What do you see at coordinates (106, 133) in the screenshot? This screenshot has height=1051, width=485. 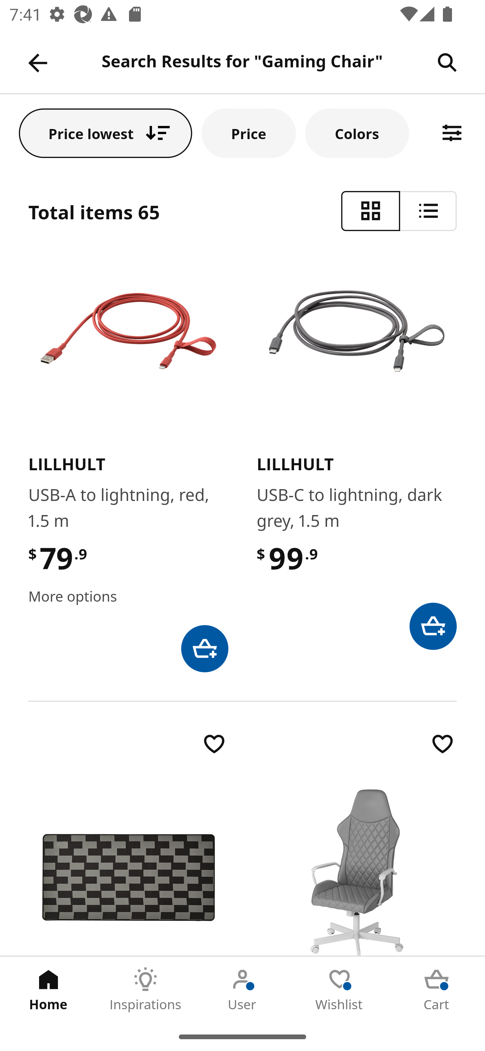 I see `Price lowest` at bounding box center [106, 133].